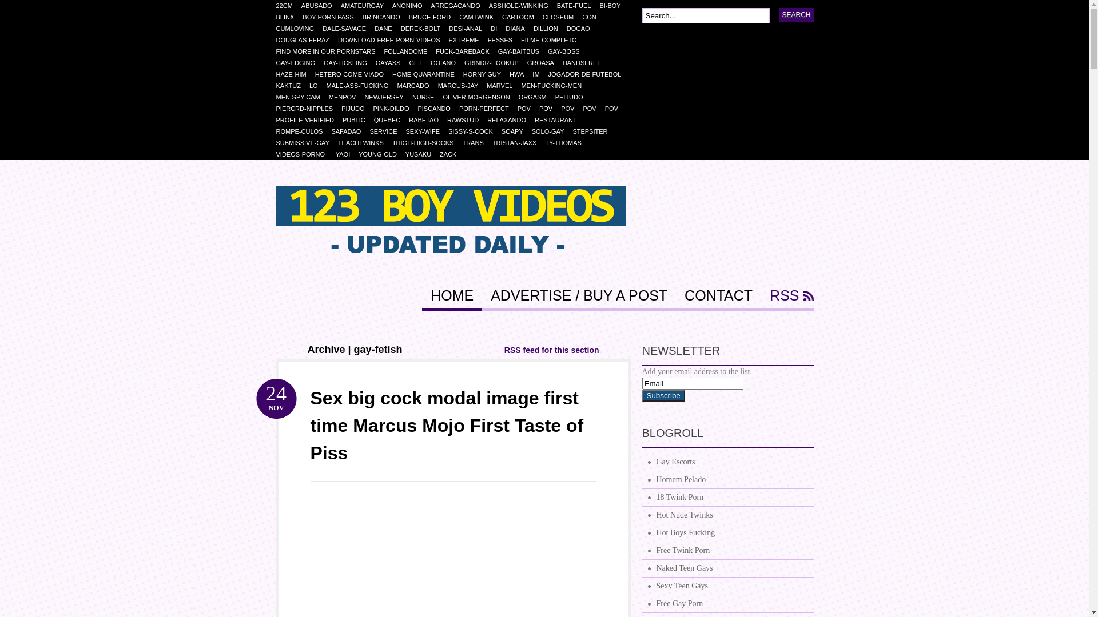 The height and width of the screenshot is (617, 1098). I want to click on HAZE-HIM, so click(295, 74).